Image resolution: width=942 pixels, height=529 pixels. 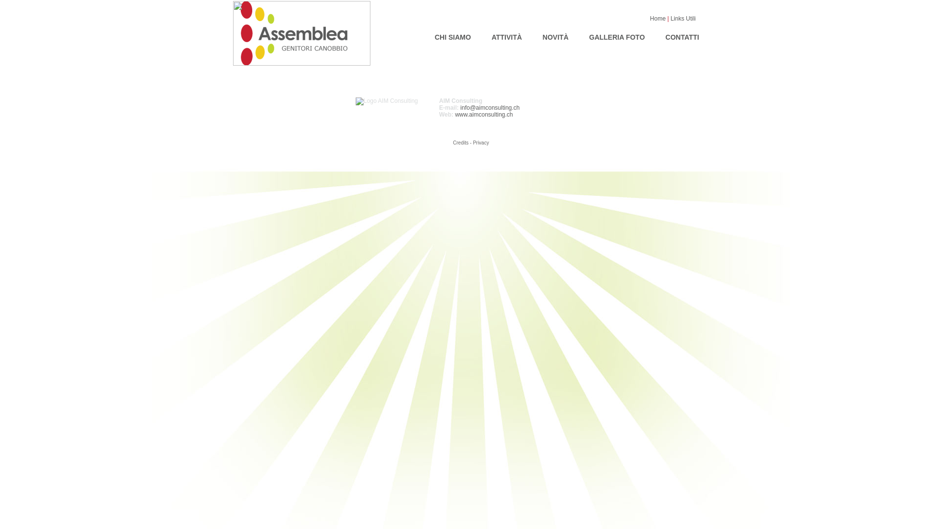 What do you see at coordinates (461, 143) in the screenshot?
I see `Credits` at bounding box center [461, 143].